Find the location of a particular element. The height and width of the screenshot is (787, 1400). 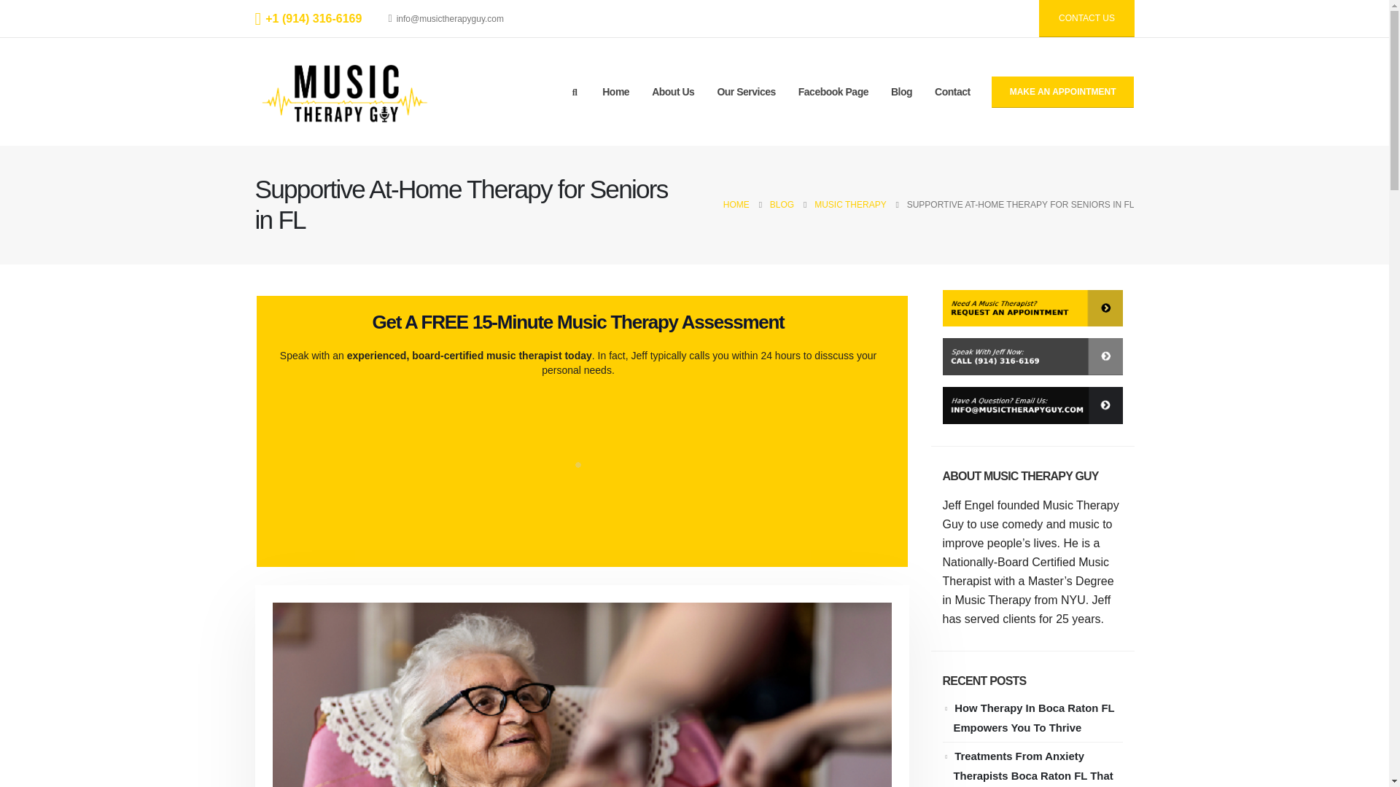

How Therapy In Boca Raton FL Empowers You To Thrive is located at coordinates (1034, 718).